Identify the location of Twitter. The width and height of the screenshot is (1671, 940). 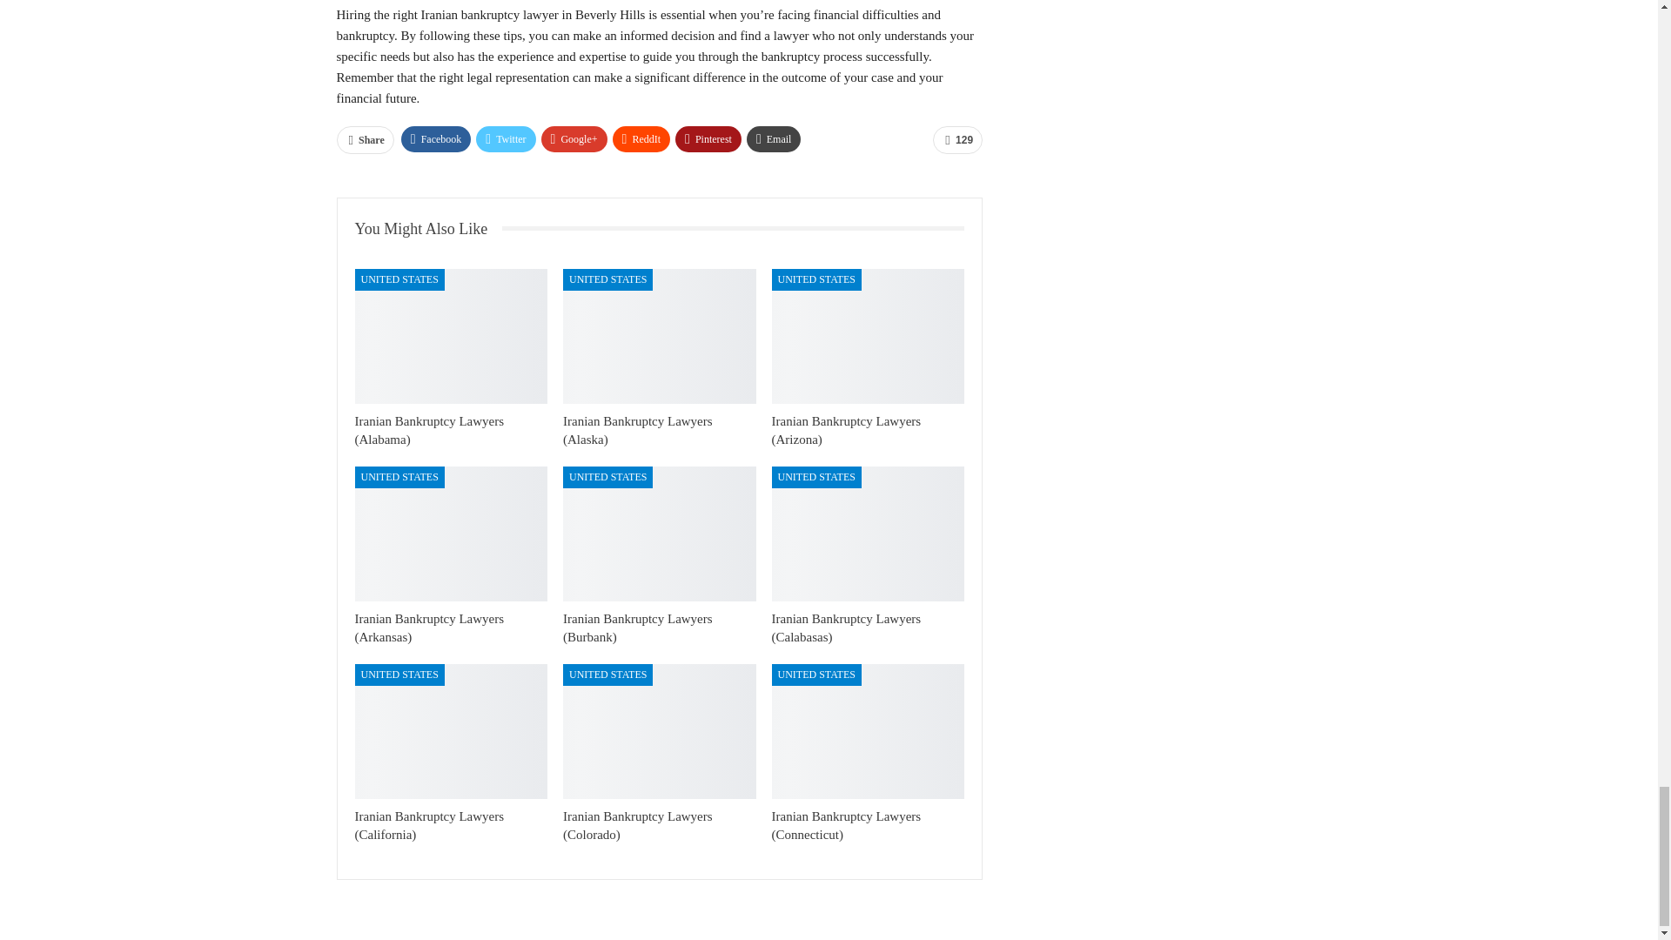
(505, 138).